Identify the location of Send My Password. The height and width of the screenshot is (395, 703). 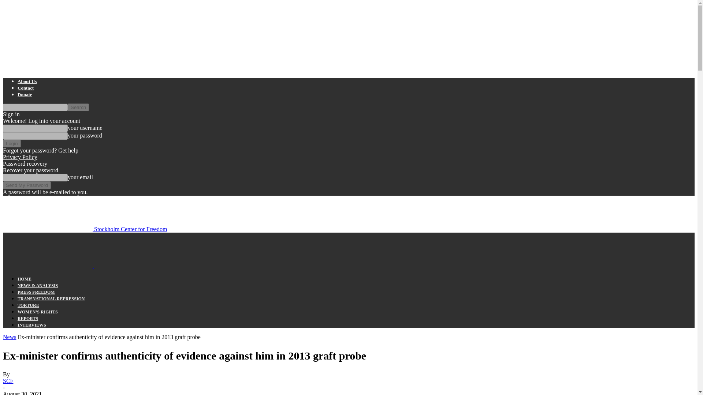
(26, 185).